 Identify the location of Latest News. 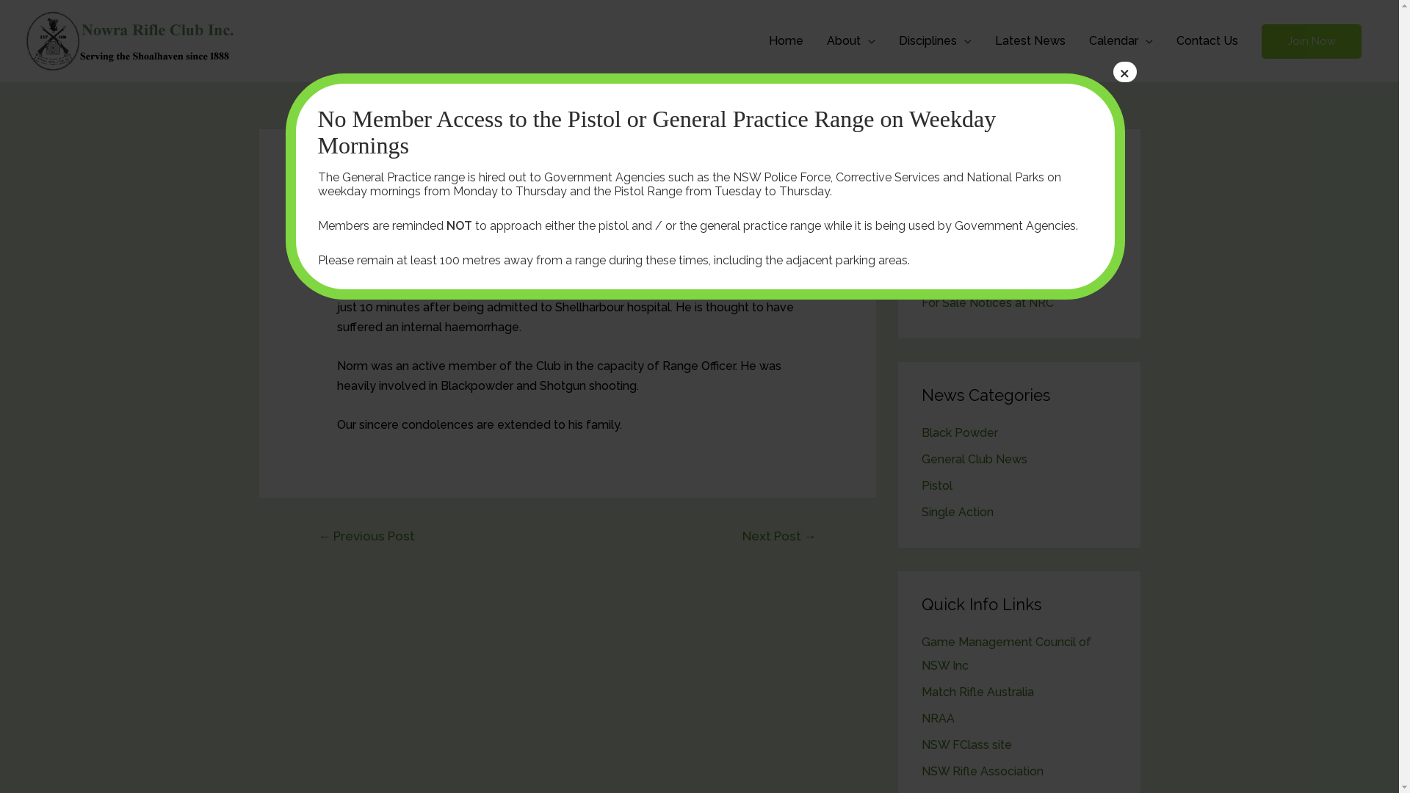
(1030, 41).